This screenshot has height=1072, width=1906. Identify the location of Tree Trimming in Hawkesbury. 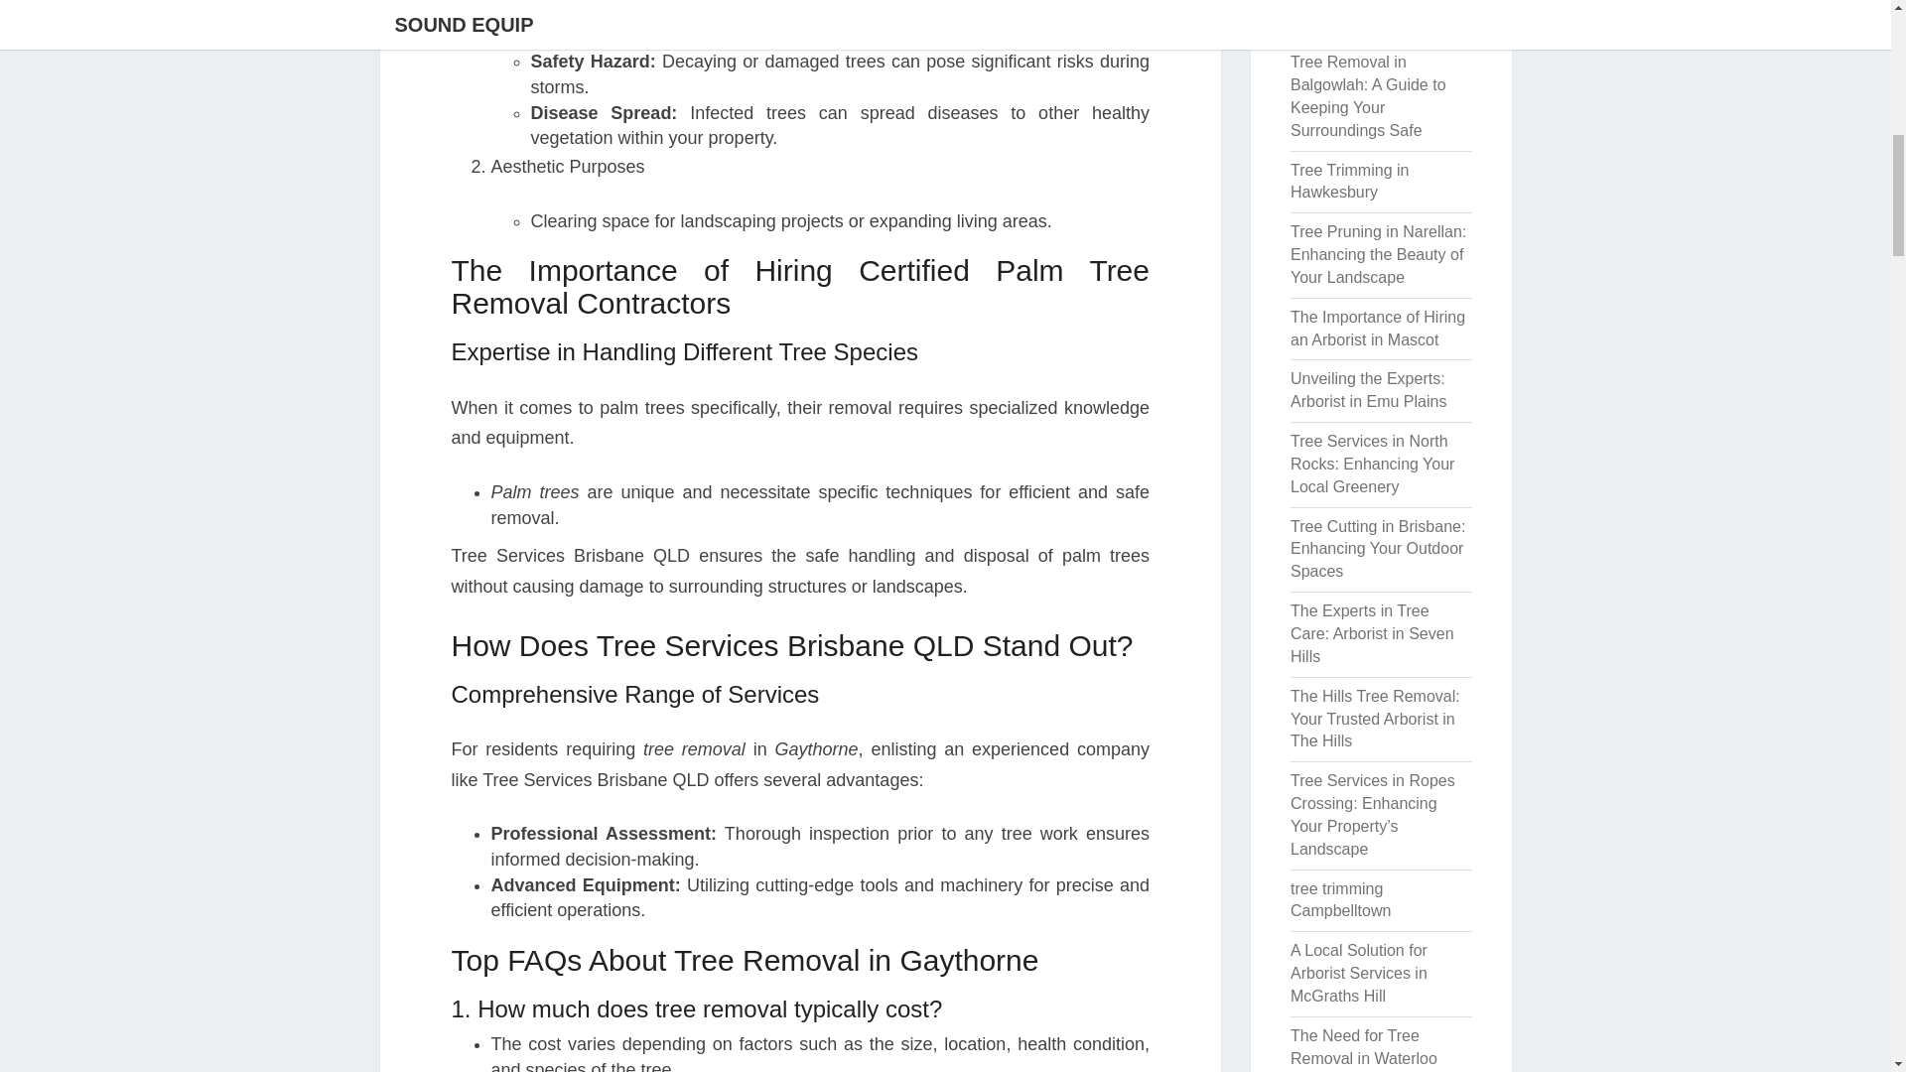
(1348, 182).